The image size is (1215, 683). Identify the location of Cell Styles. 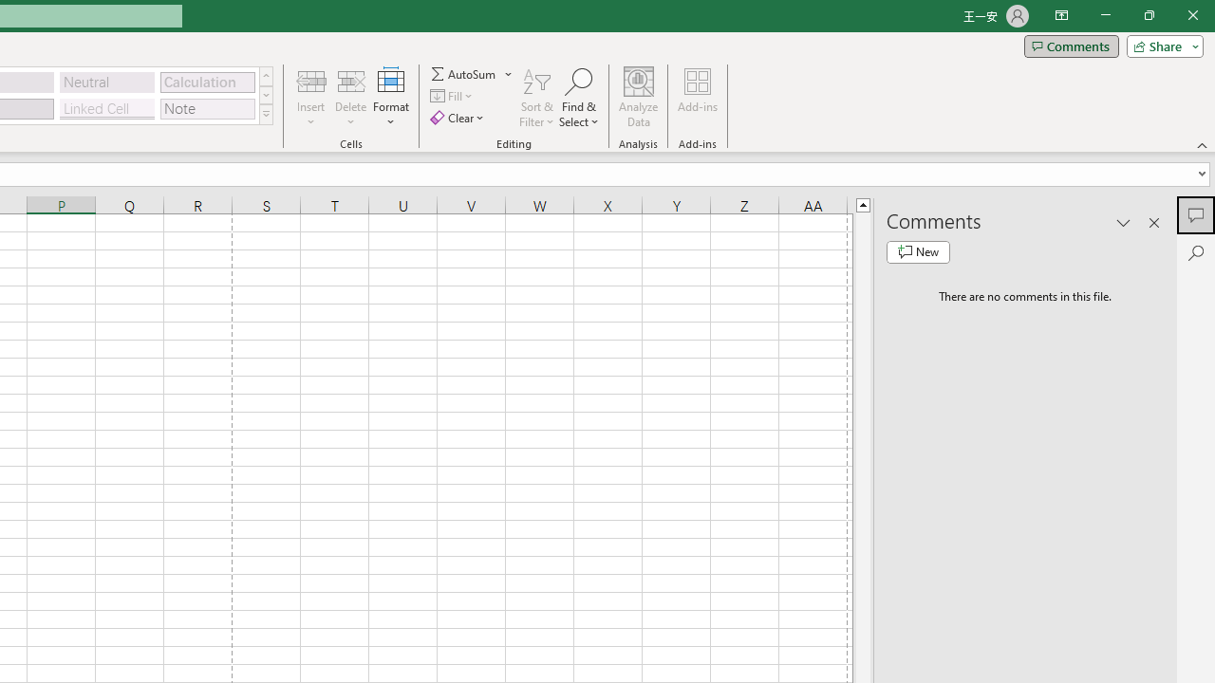
(266, 114).